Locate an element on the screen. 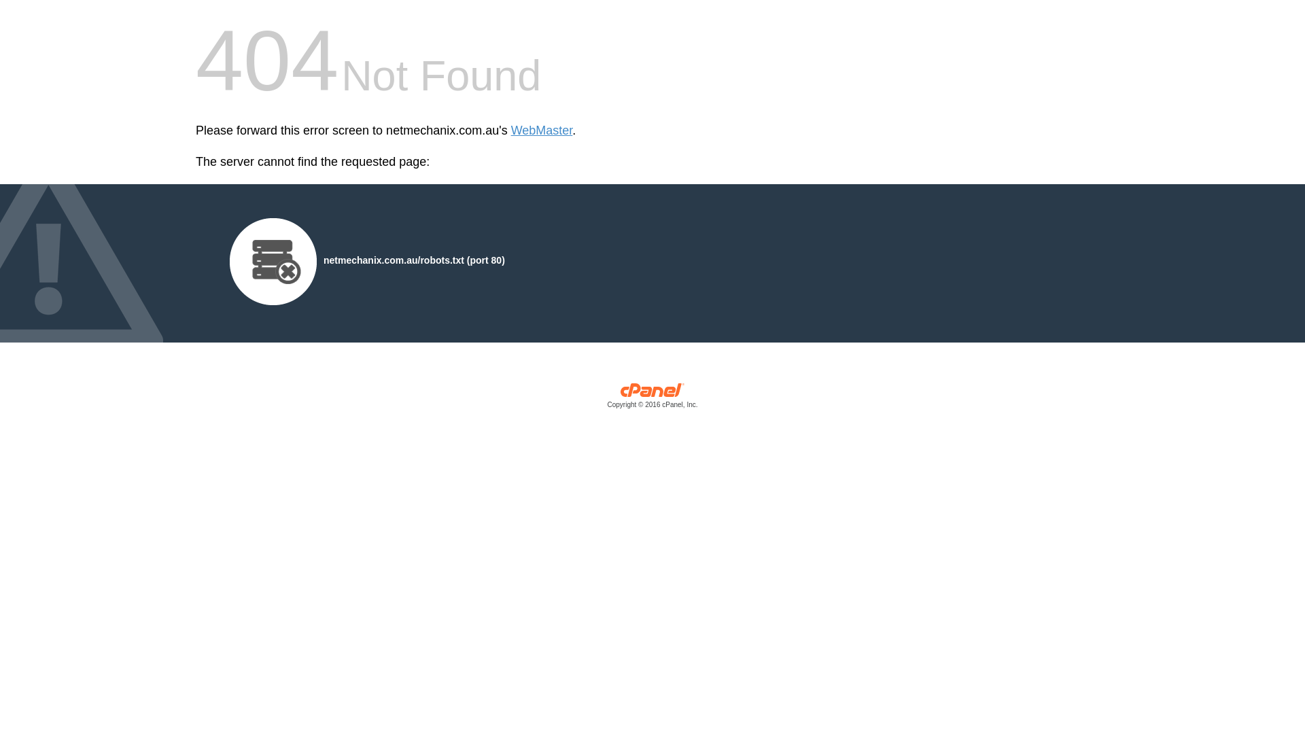  WebMaster is located at coordinates (542, 130).